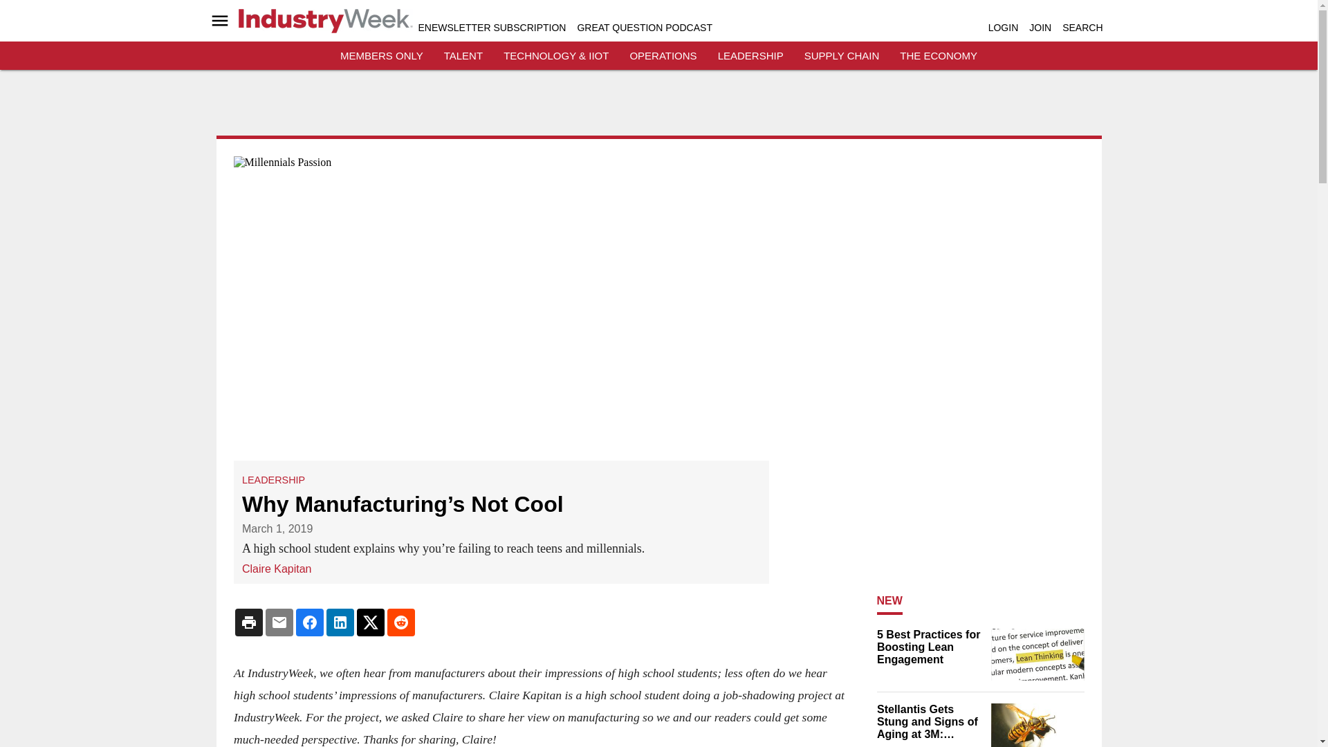 The width and height of the screenshot is (1328, 747). Describe the element at coordinates (842, 55) in the screenshot. I see `SUPPLY CHAIN` at that location.